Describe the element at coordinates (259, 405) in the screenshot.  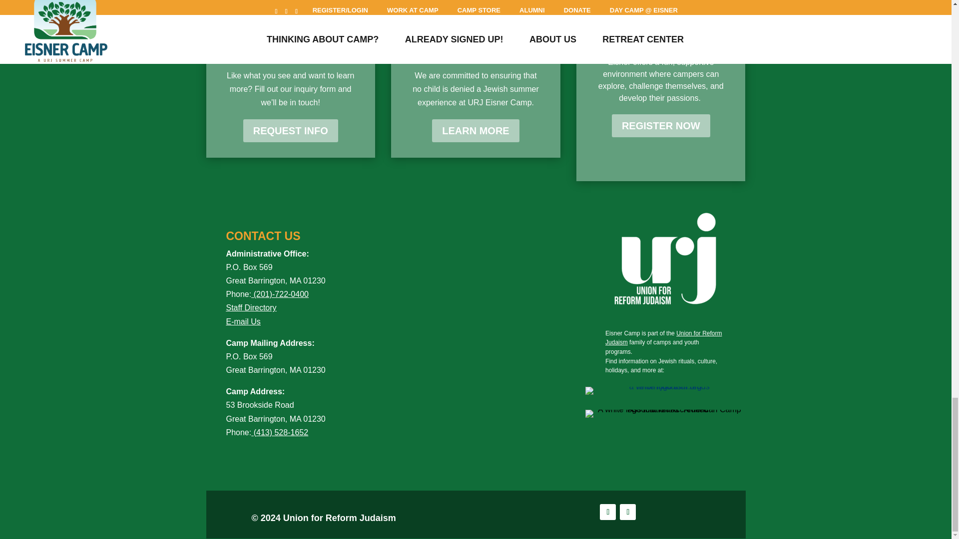
I see `53 Brookside Road` at that location.